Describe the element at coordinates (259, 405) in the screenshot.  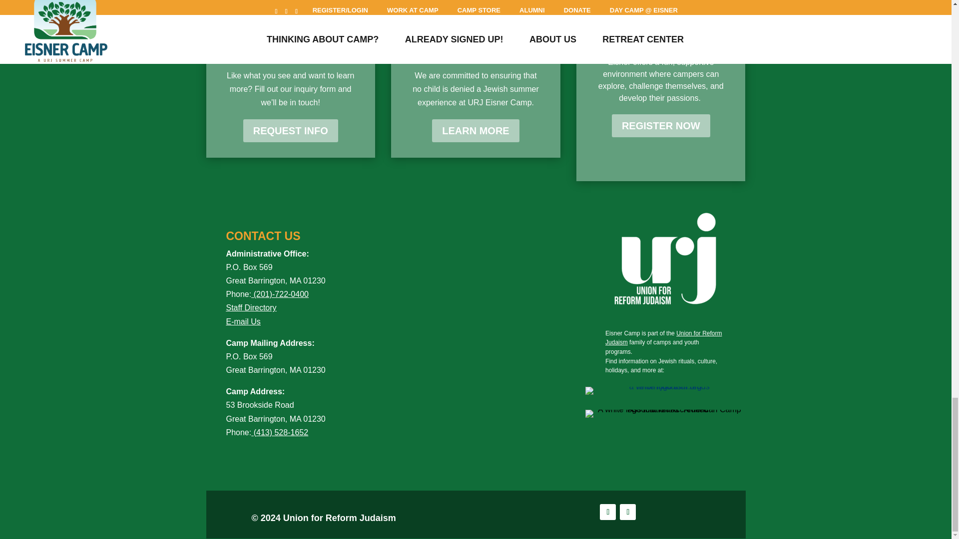
I see `53 Brookside Road` at that location.